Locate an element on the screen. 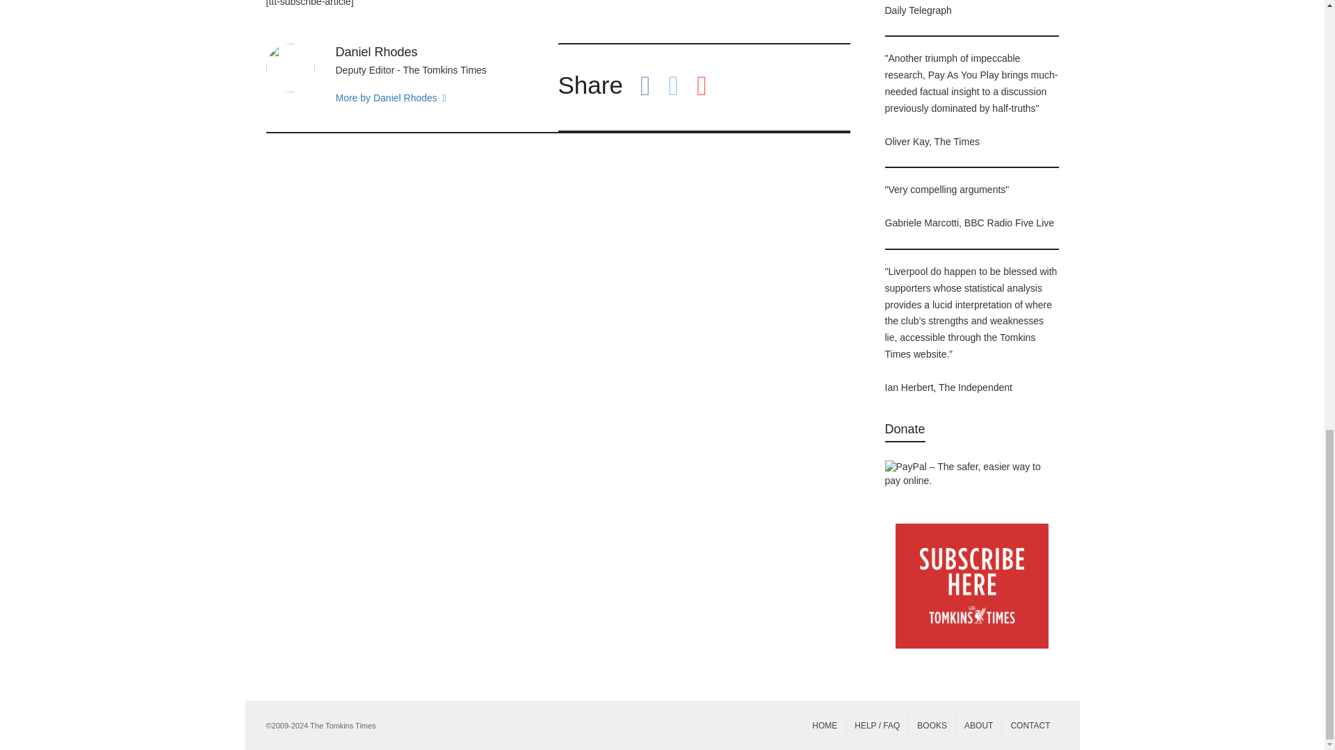 This screenshot has height=750, width=1335. More by Daniel Rhodes is located at coordinates (417, 99).